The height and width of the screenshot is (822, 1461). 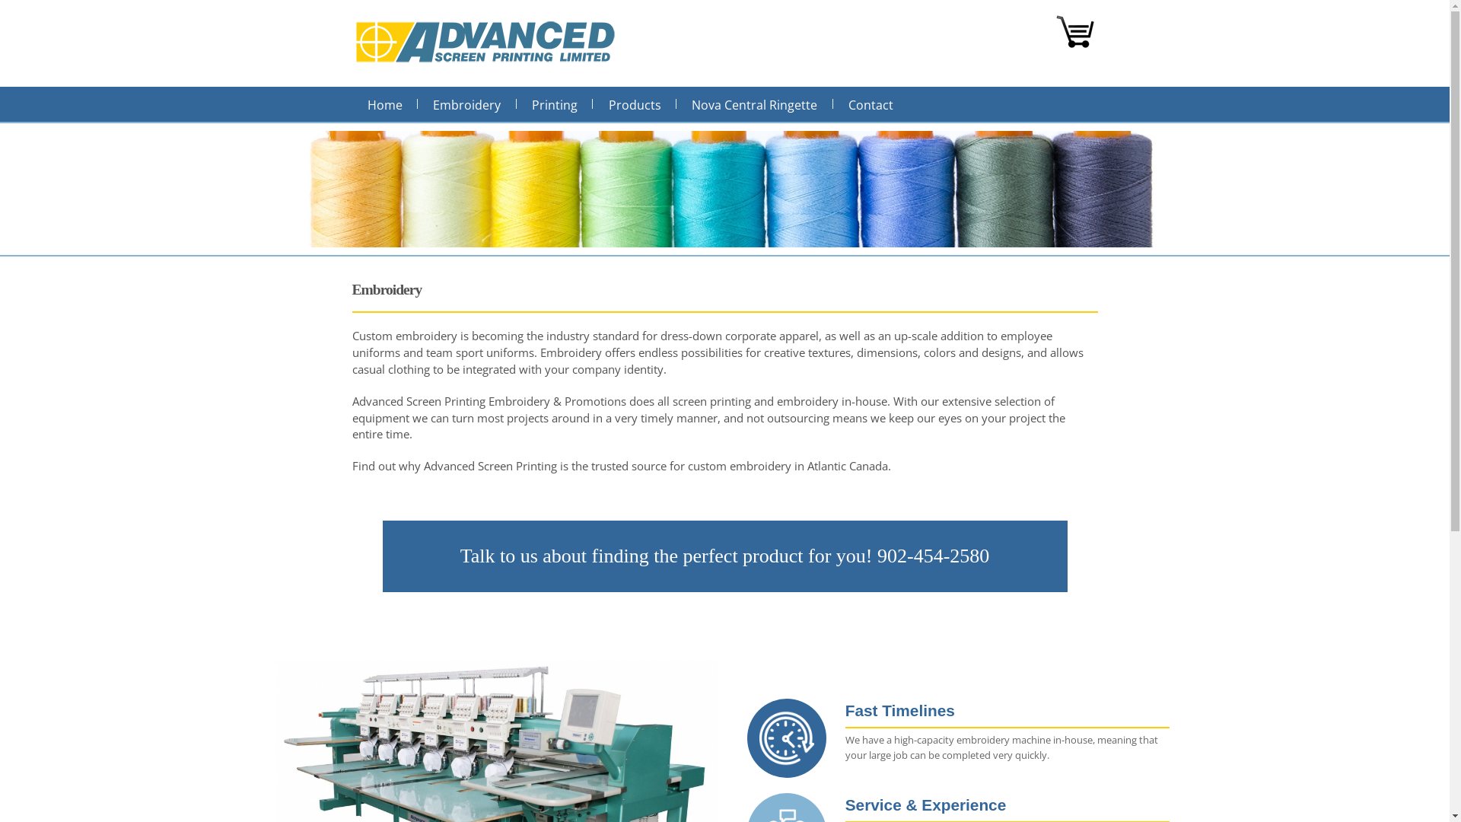 What do you see at coordinates (467, 105) in the screenshot?
I see `Embroidery` at bounding box center [467, 105].